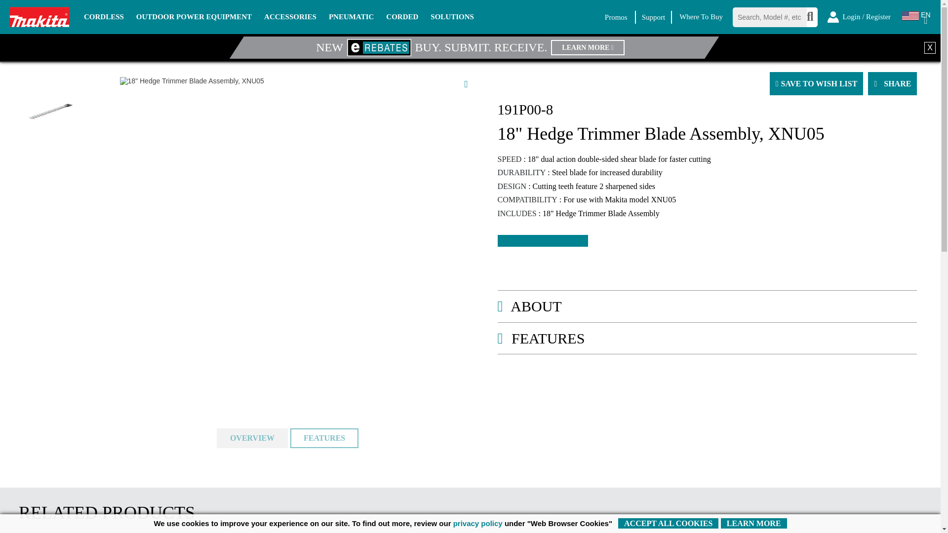 This screenshot has height=533, width=948. What do you see at coordinates (616, 17) in the screenshot?
I see `Promos` at bounding box center [616, 17].